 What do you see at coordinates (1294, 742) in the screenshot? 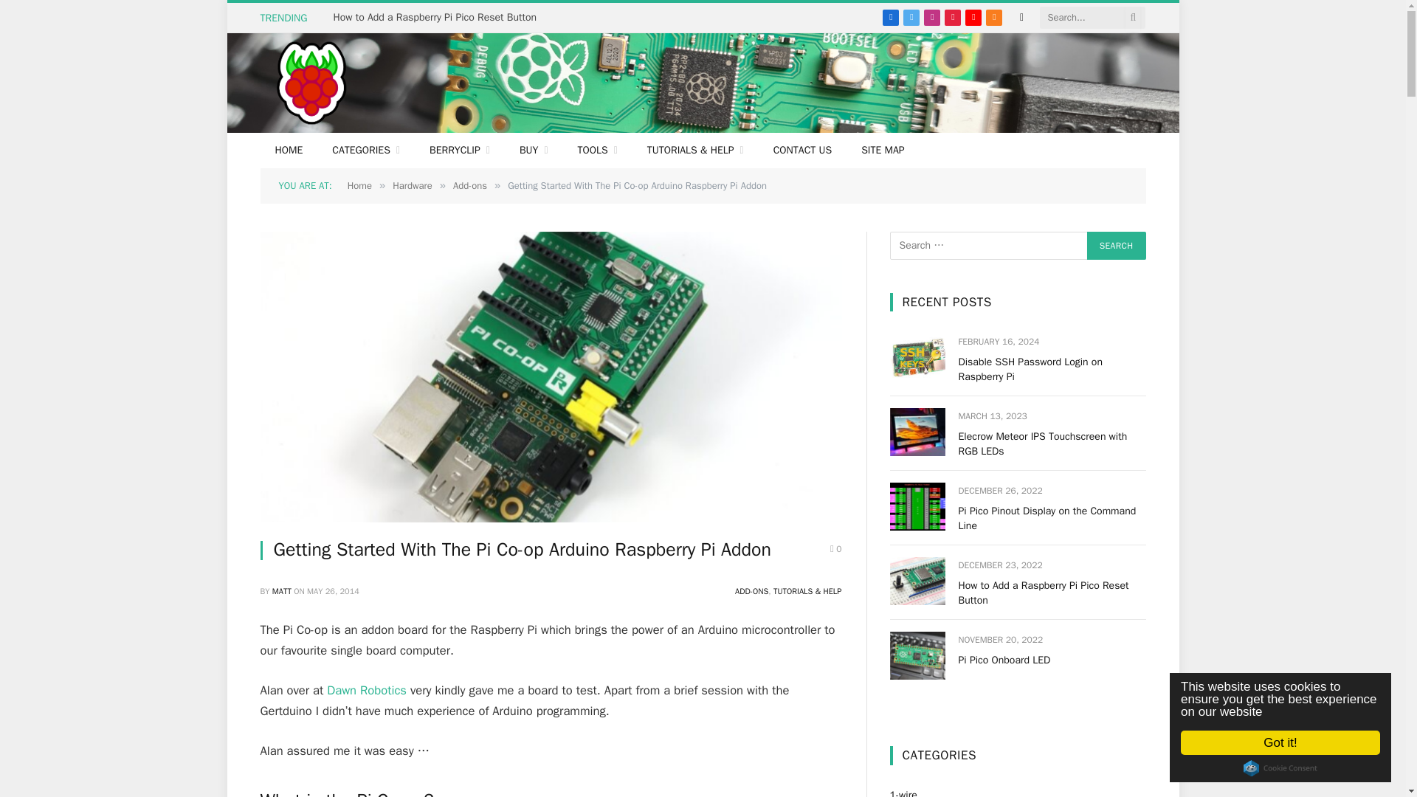
I see `Got it!` at bounding box center [1294, 742].